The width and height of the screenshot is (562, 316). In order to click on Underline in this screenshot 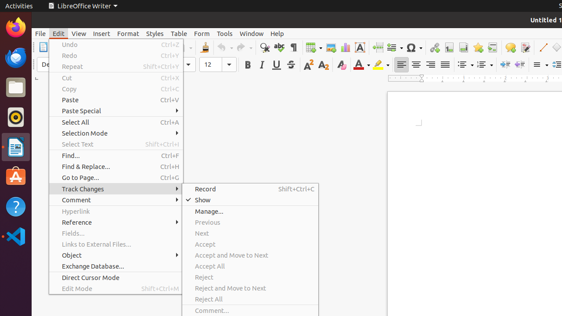, I will do `click(277, 65)`.